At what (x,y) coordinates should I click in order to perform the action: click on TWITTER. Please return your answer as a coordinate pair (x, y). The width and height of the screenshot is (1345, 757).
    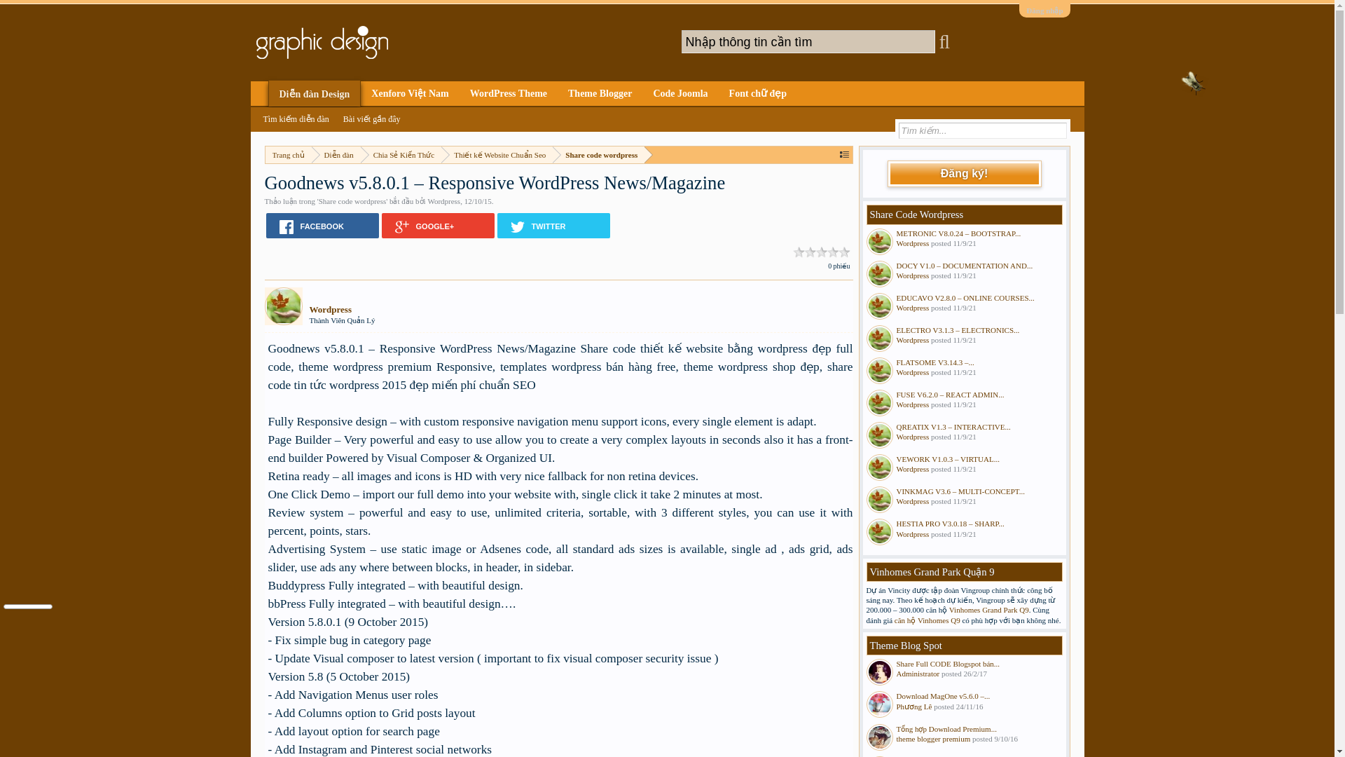
    Looking at the image, I should click on (553, 226).